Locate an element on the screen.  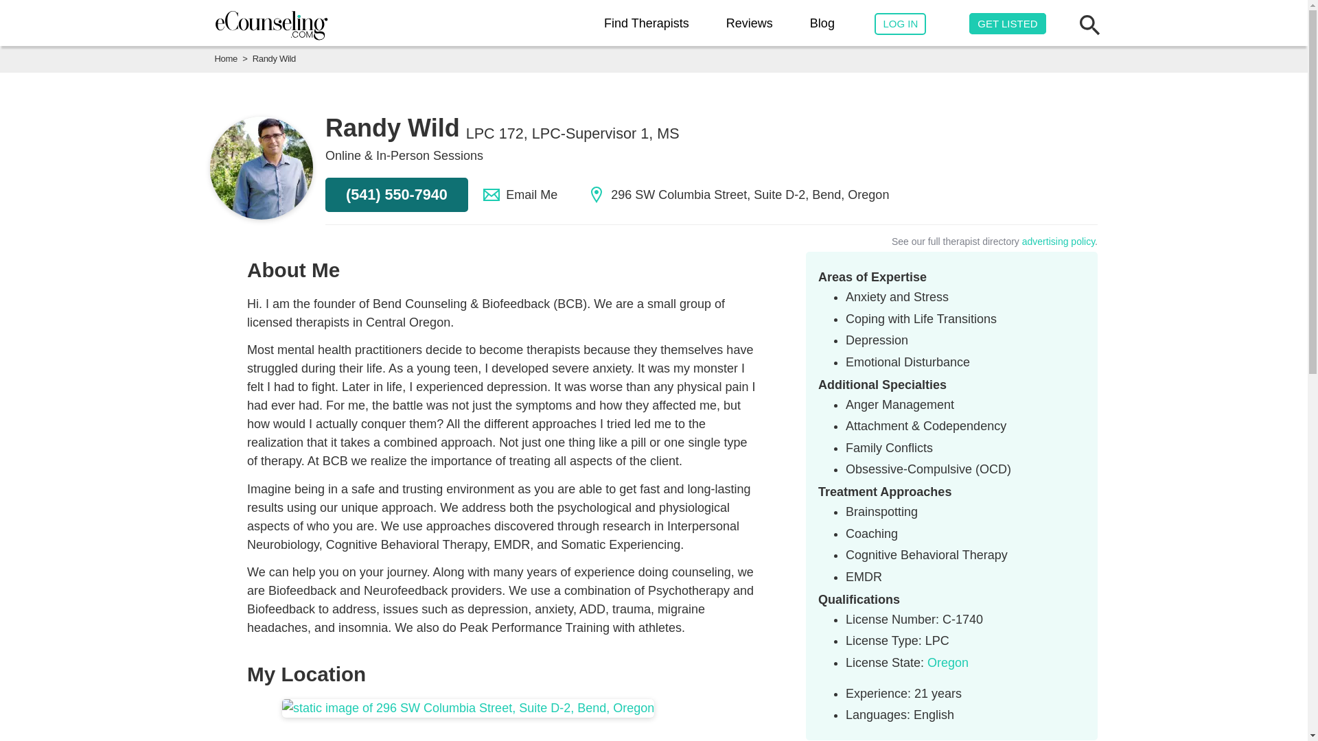
Email Me is located at coordinates (520, 195).